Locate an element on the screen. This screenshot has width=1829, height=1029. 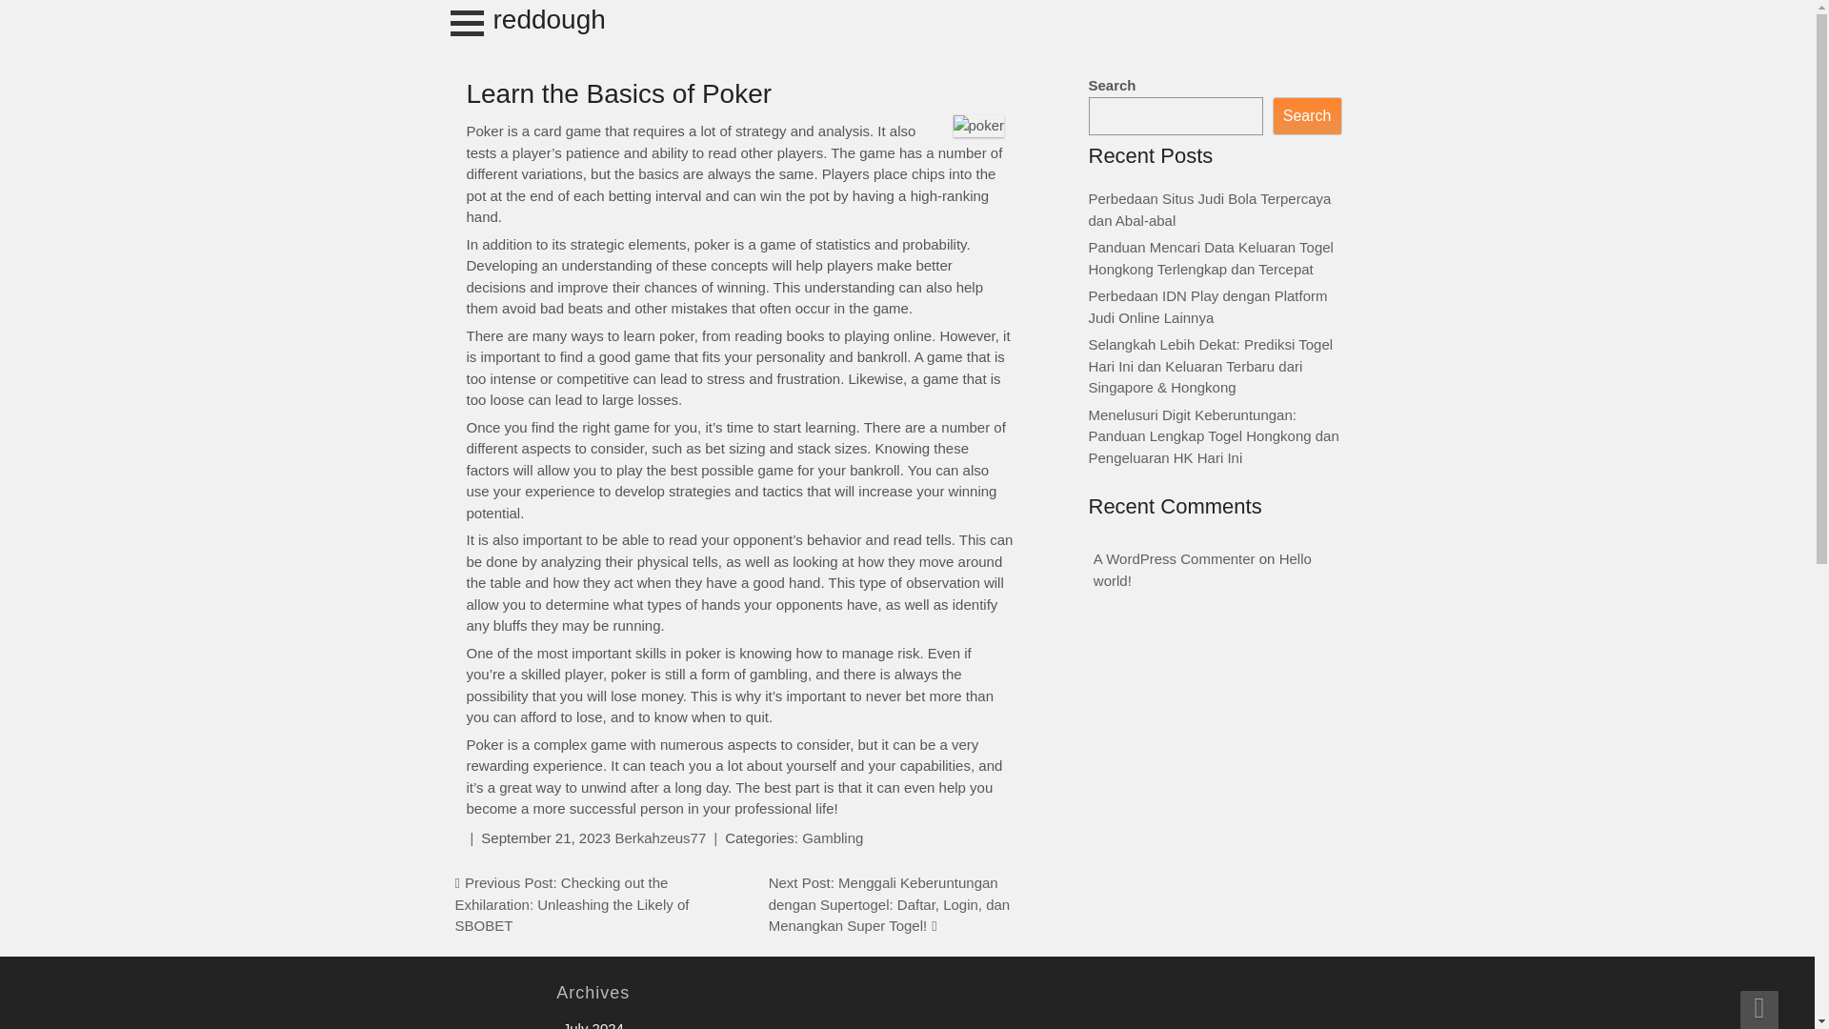
Search is located at coordinates (1307, 116).